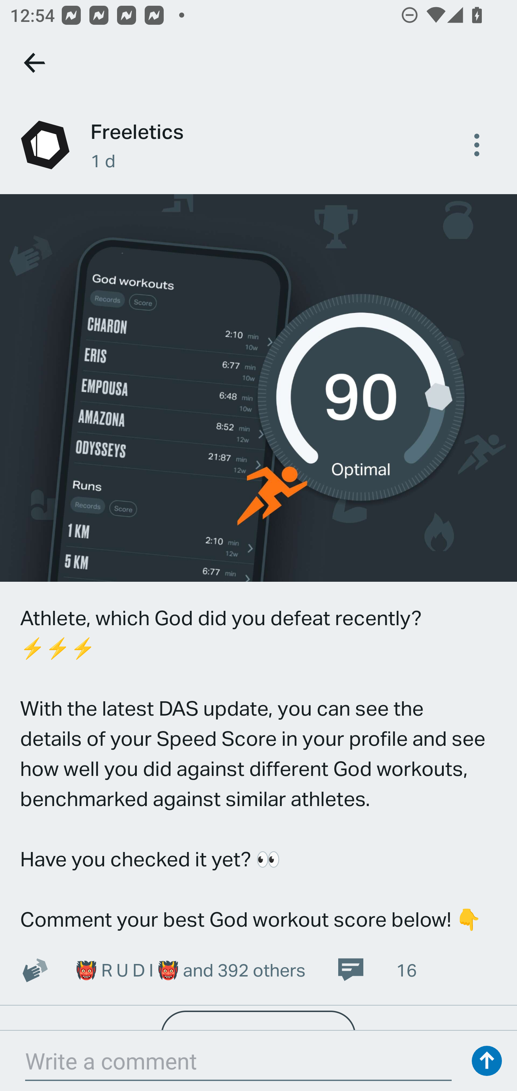 The height and width of the screenshot is (1091, 517). Describe the element at coordinates (238, 1061) in the screenshot. I see `Write a comment` at that location.